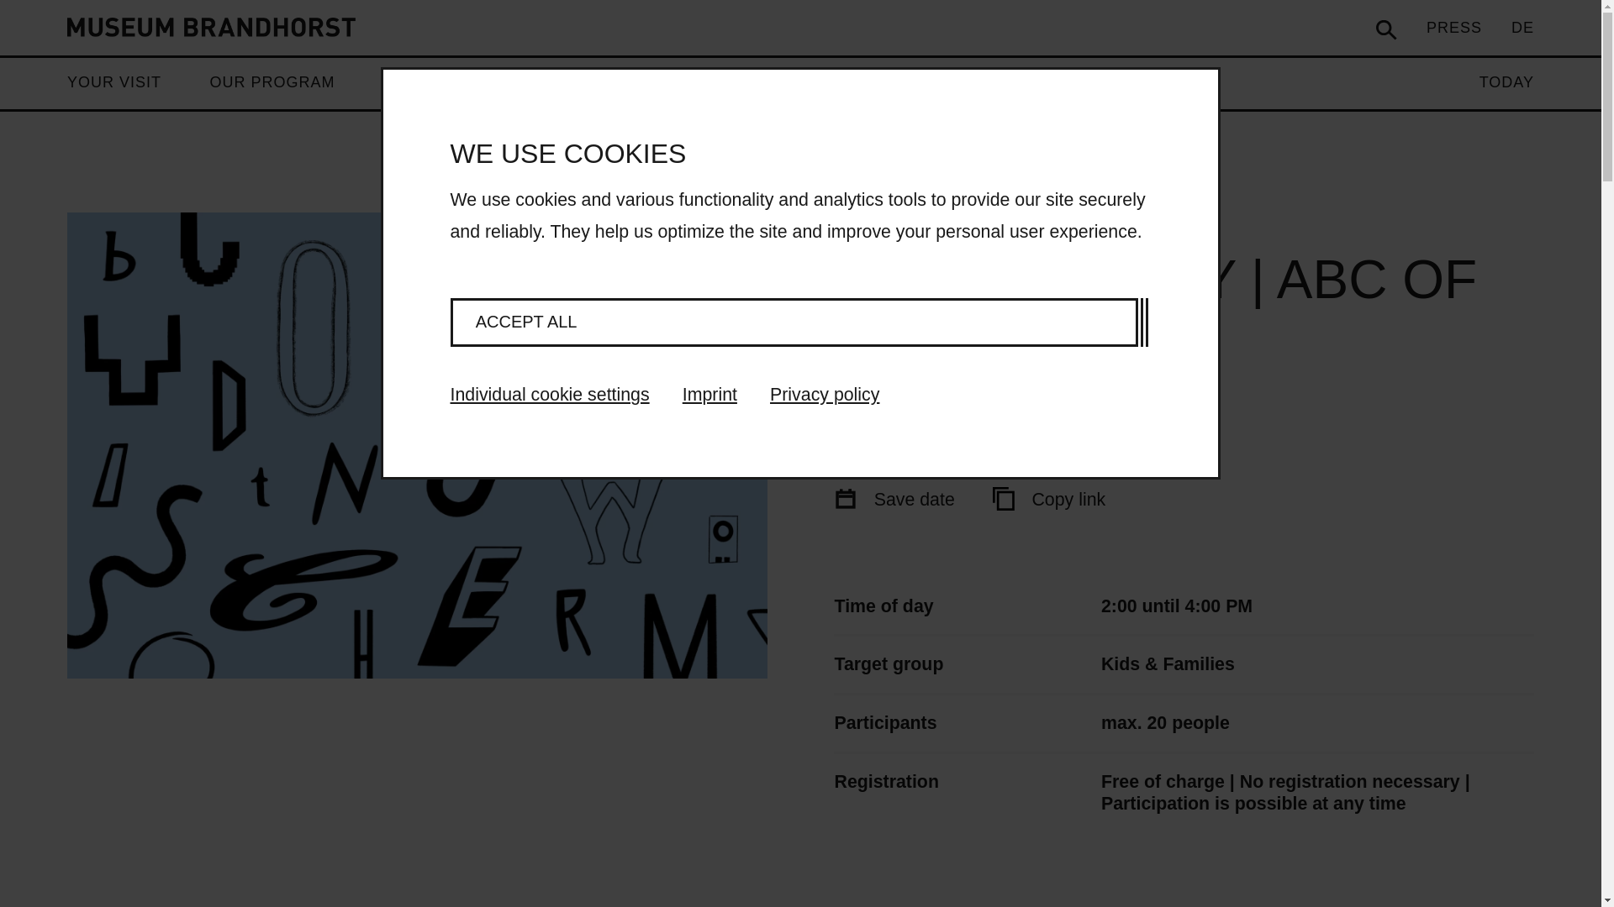 The width and height of the screenshot is (1614, 907). What do you see at coordinates (272, 82) in the screenshot?
I see `OUR PROGRAM` at bounding box center [272, 82].